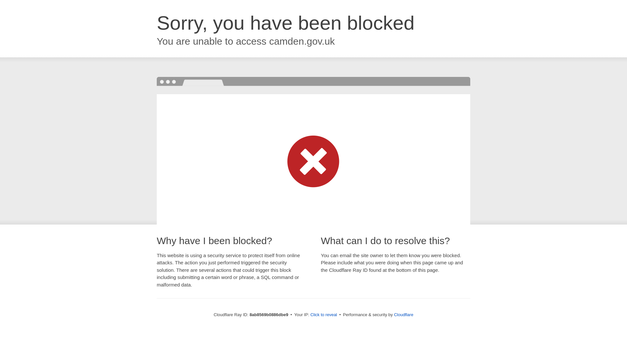 The width and height of the screenshot is (627, 352). What do you see at coordinates (324, 315) in the screenshot?
I see `Click to reveal` at bounding box center [324, 315].